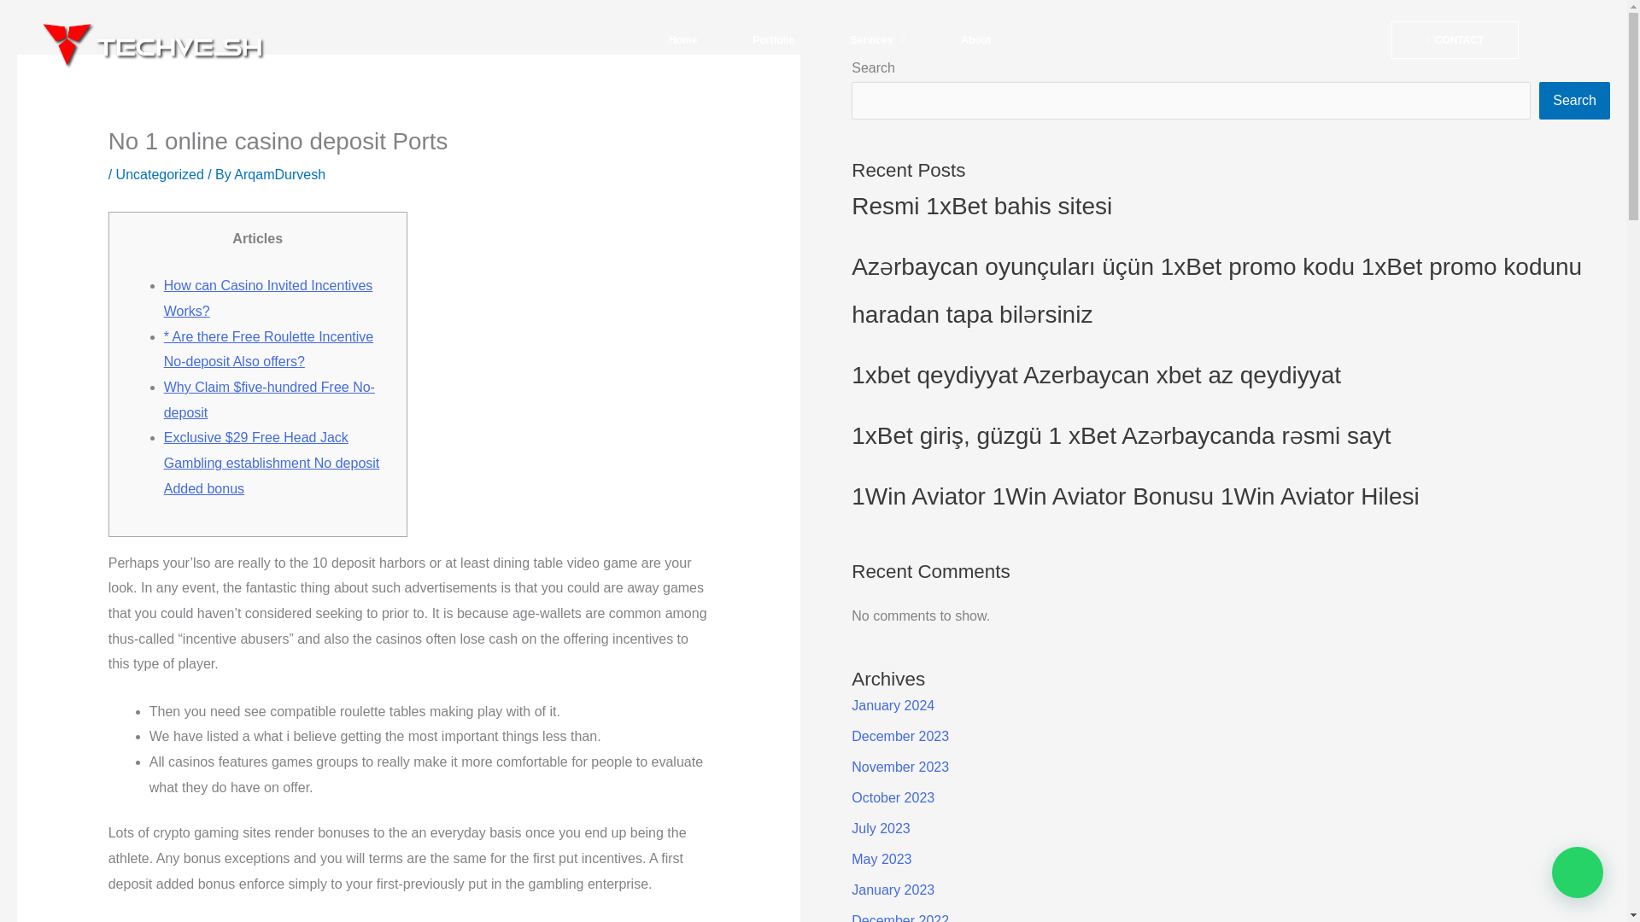 The height and width of the screenshot is (922, 1640). What do you see at coordinates (772, 39) in the screenshot?
I see `Portfolio` at bounding box center [772, 39].